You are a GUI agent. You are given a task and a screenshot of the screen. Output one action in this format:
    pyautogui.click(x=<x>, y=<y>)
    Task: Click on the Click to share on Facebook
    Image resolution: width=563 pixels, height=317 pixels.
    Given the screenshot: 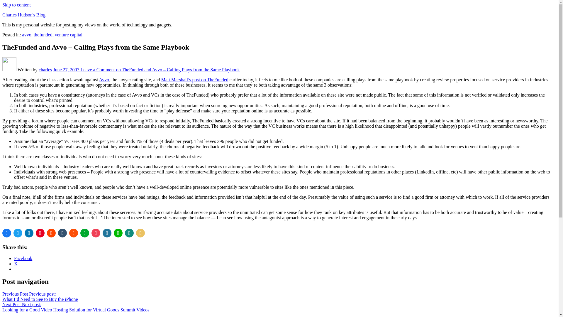 What is the action you would take?
    pyautogui.click(x=23, y=258)
    